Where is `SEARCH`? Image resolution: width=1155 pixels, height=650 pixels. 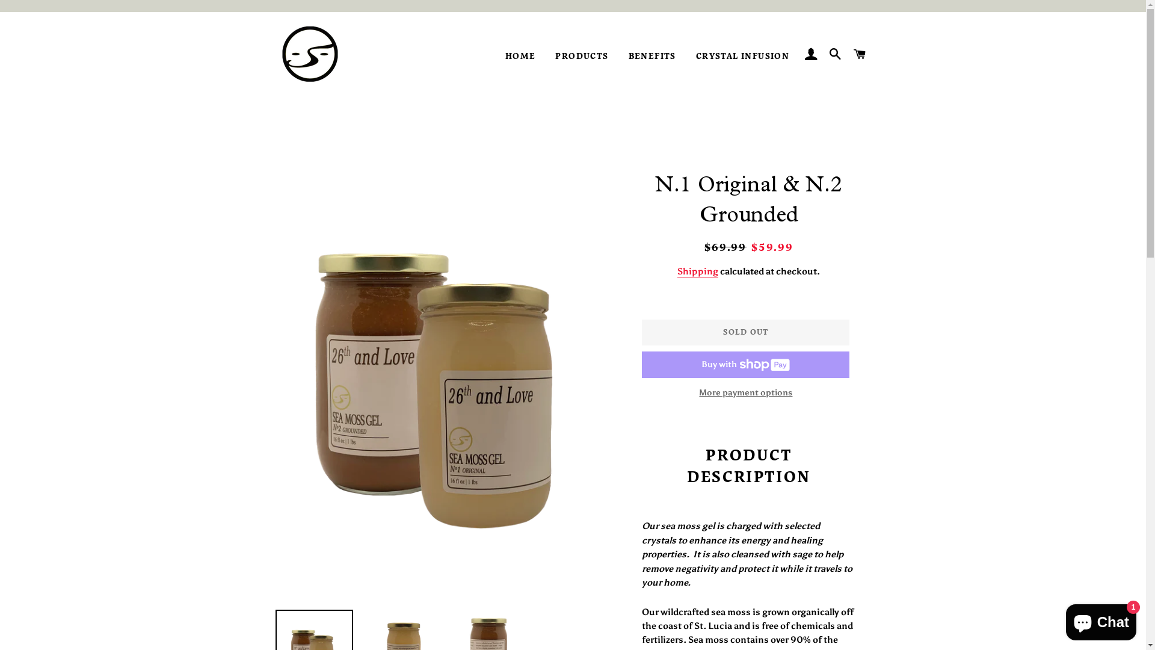 SEARCH is located at coordinates (836, 55).